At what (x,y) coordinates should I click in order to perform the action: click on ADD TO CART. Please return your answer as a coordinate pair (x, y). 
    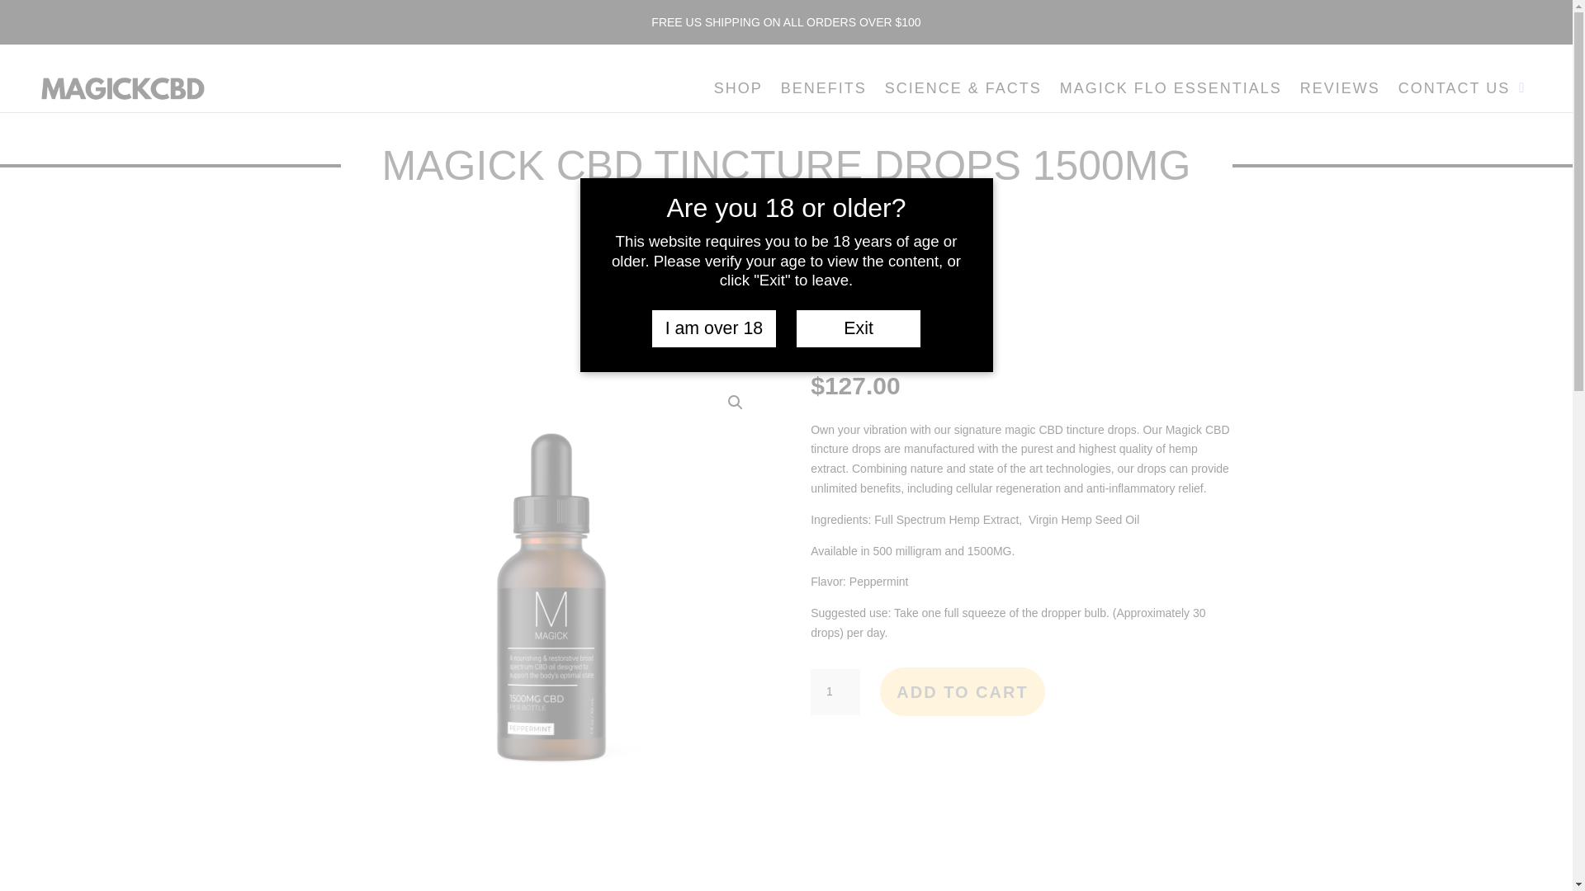
    Looking at the image, I should click on (962, 691).